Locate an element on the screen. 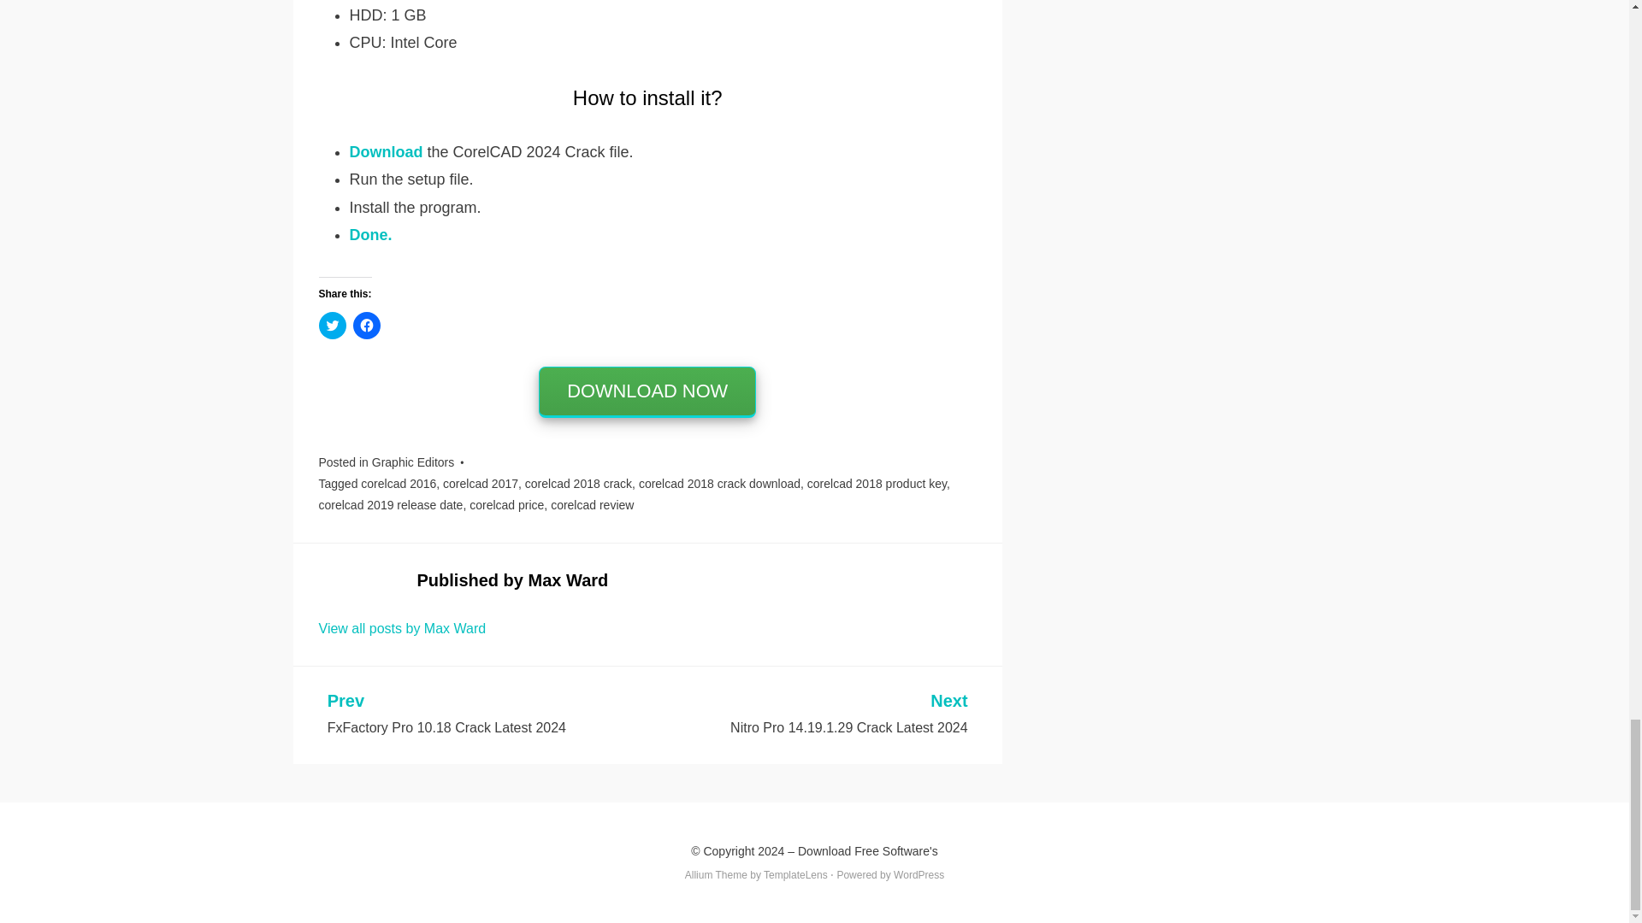 This screenshot has height=923, width=1642. WordPress is located at coordinates (918, 875).